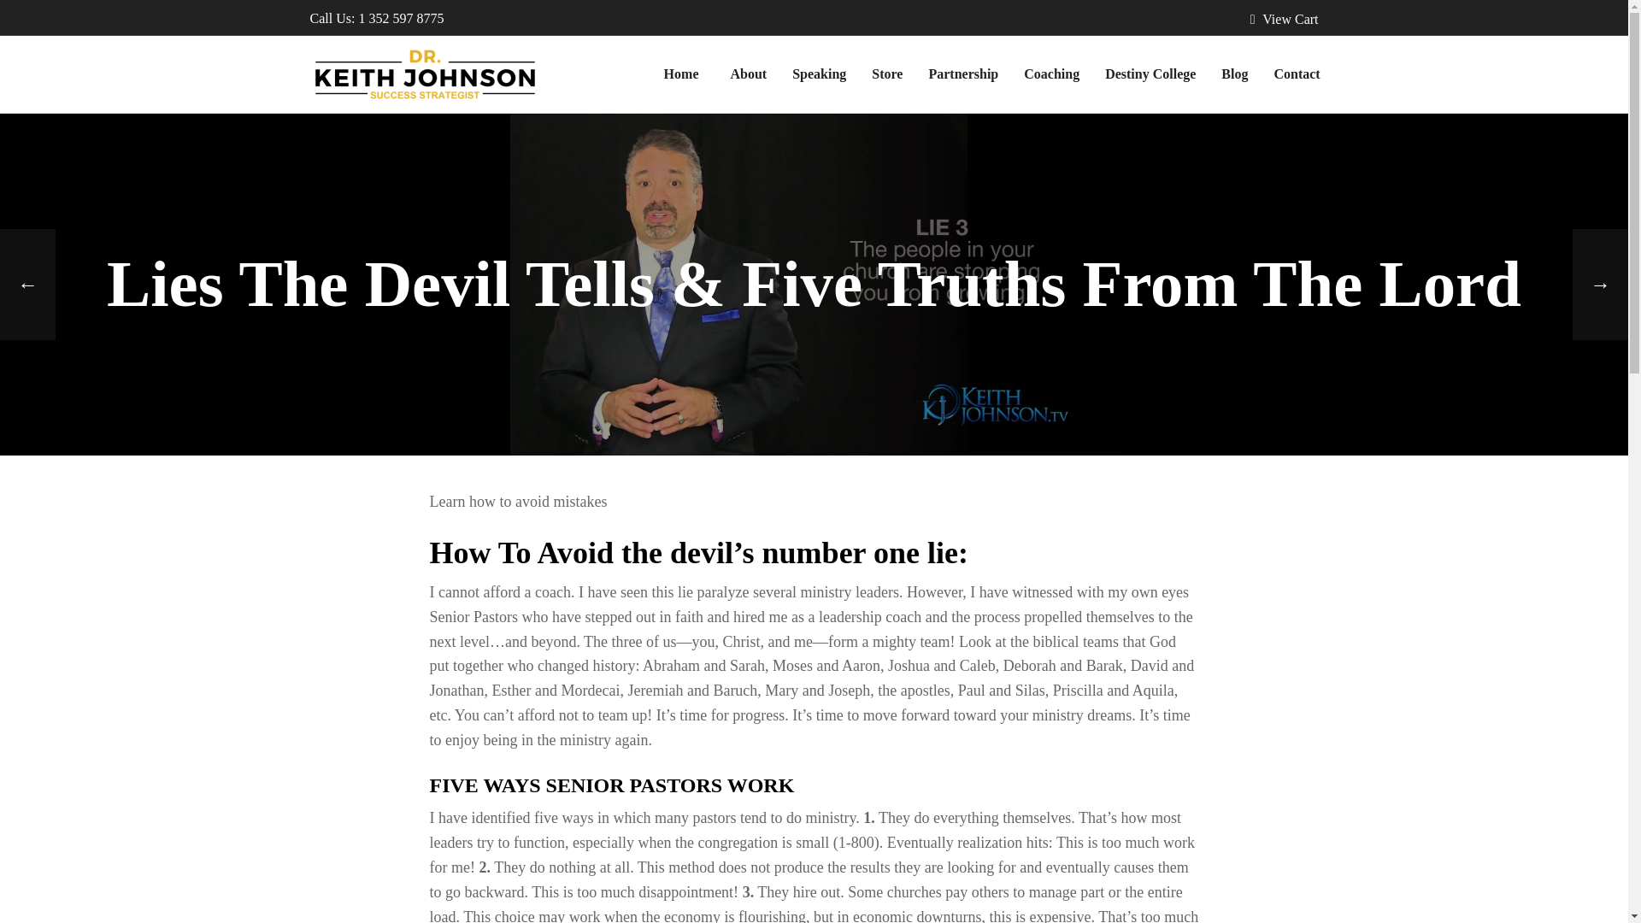 The width and height of the screenshot is (1641, 923). I want to click on Speaking, so click(819, 73).